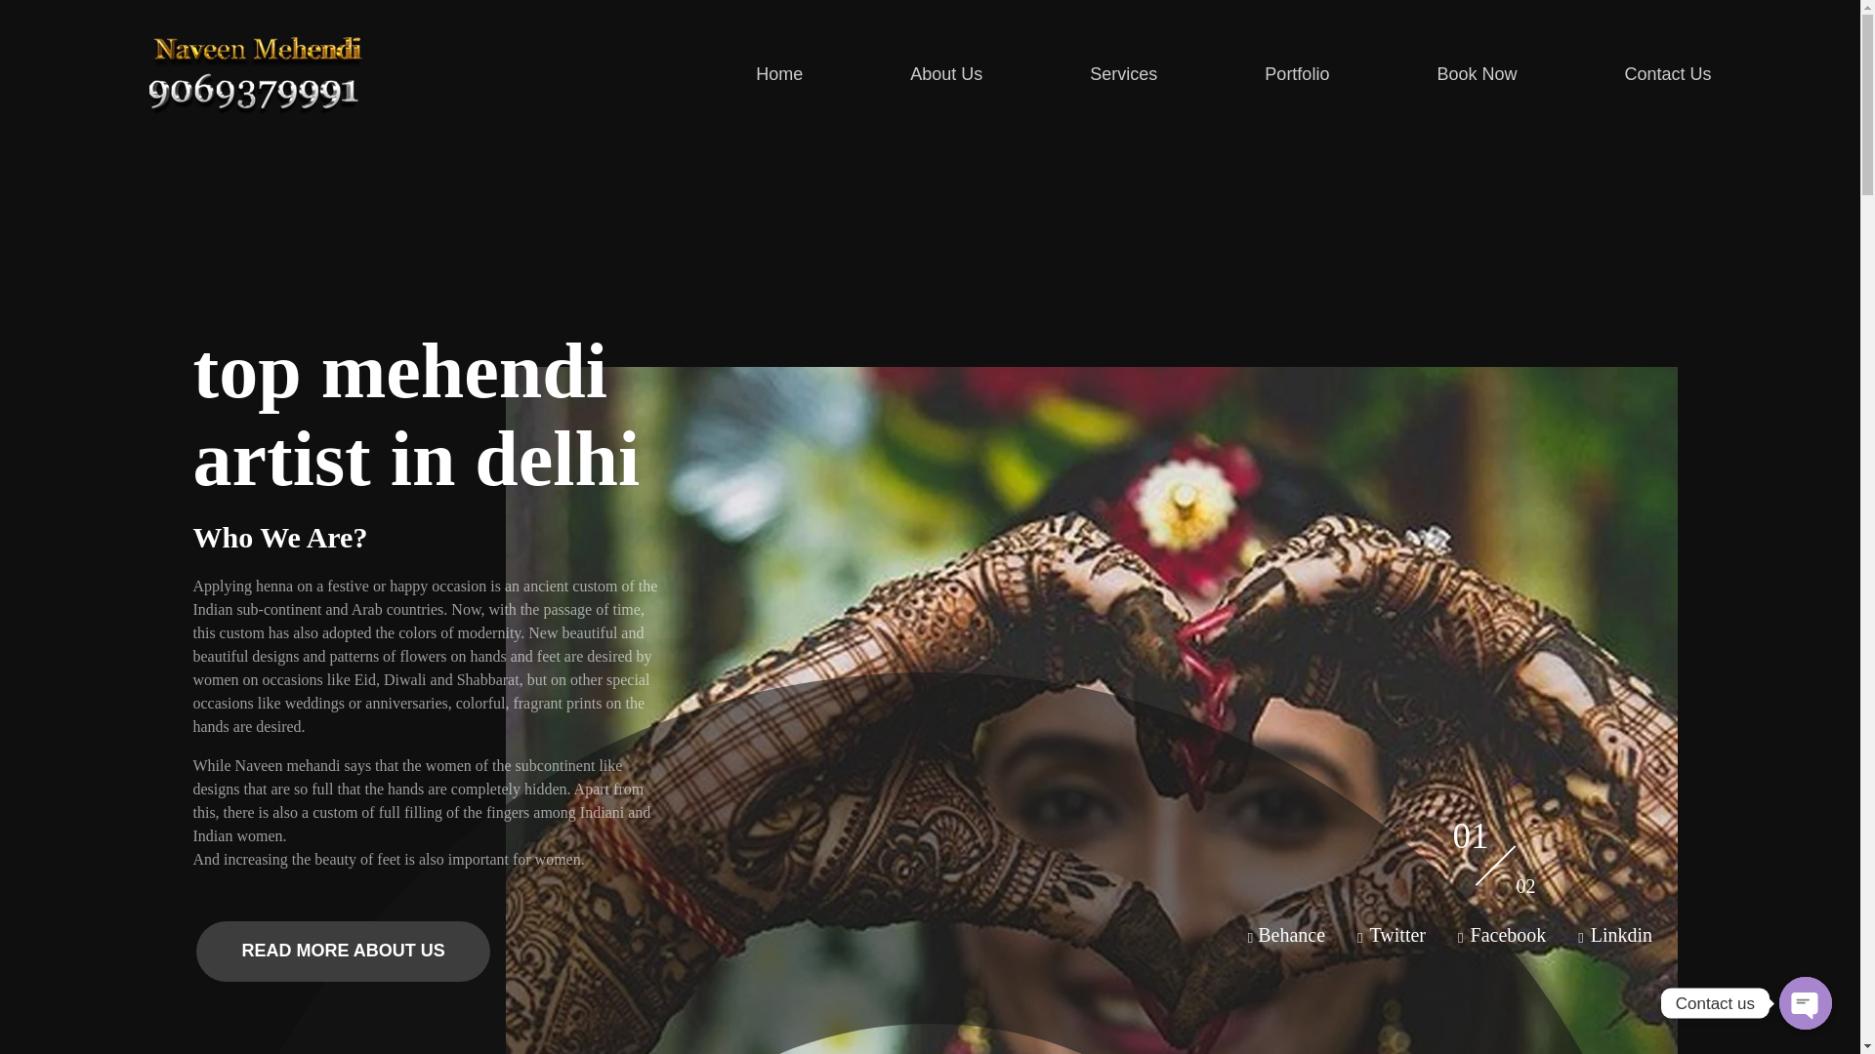 The width and height of the screenshot is (1875, 1054). What do you see at coordinates (1123, 72) in the screenshot?
I see `Linkdin` at bounding box center [1123, 72].